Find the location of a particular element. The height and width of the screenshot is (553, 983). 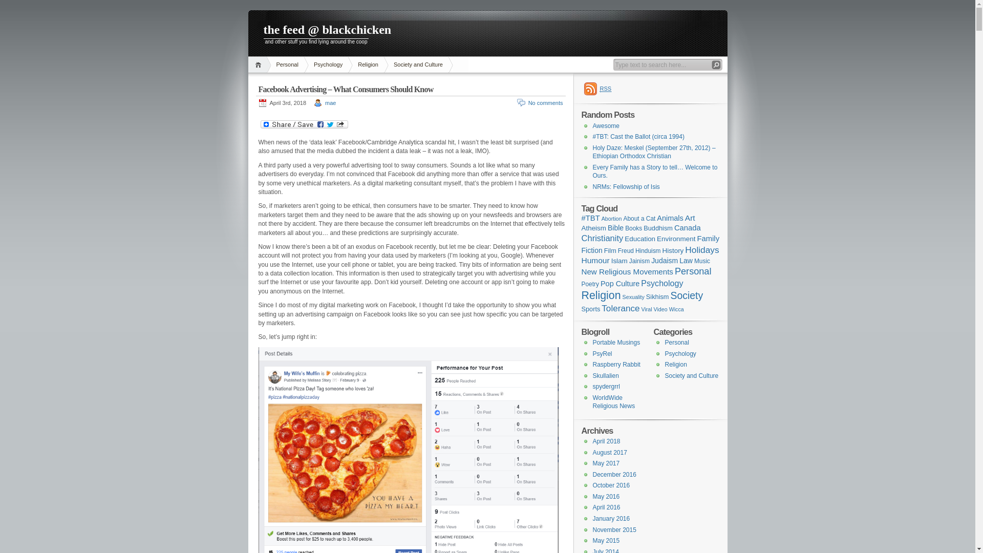

Awesome is located at coordinates (606, 126).